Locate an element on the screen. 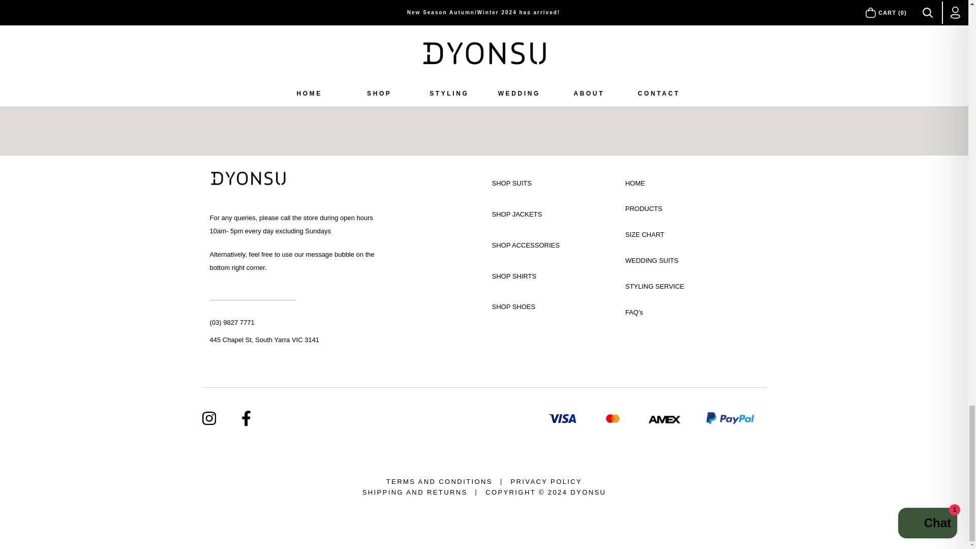 The width and height of the screenshot is (976, 549). 445 Chapel St, South Yarra VIC 3141 is located at coordinates (296, 340).